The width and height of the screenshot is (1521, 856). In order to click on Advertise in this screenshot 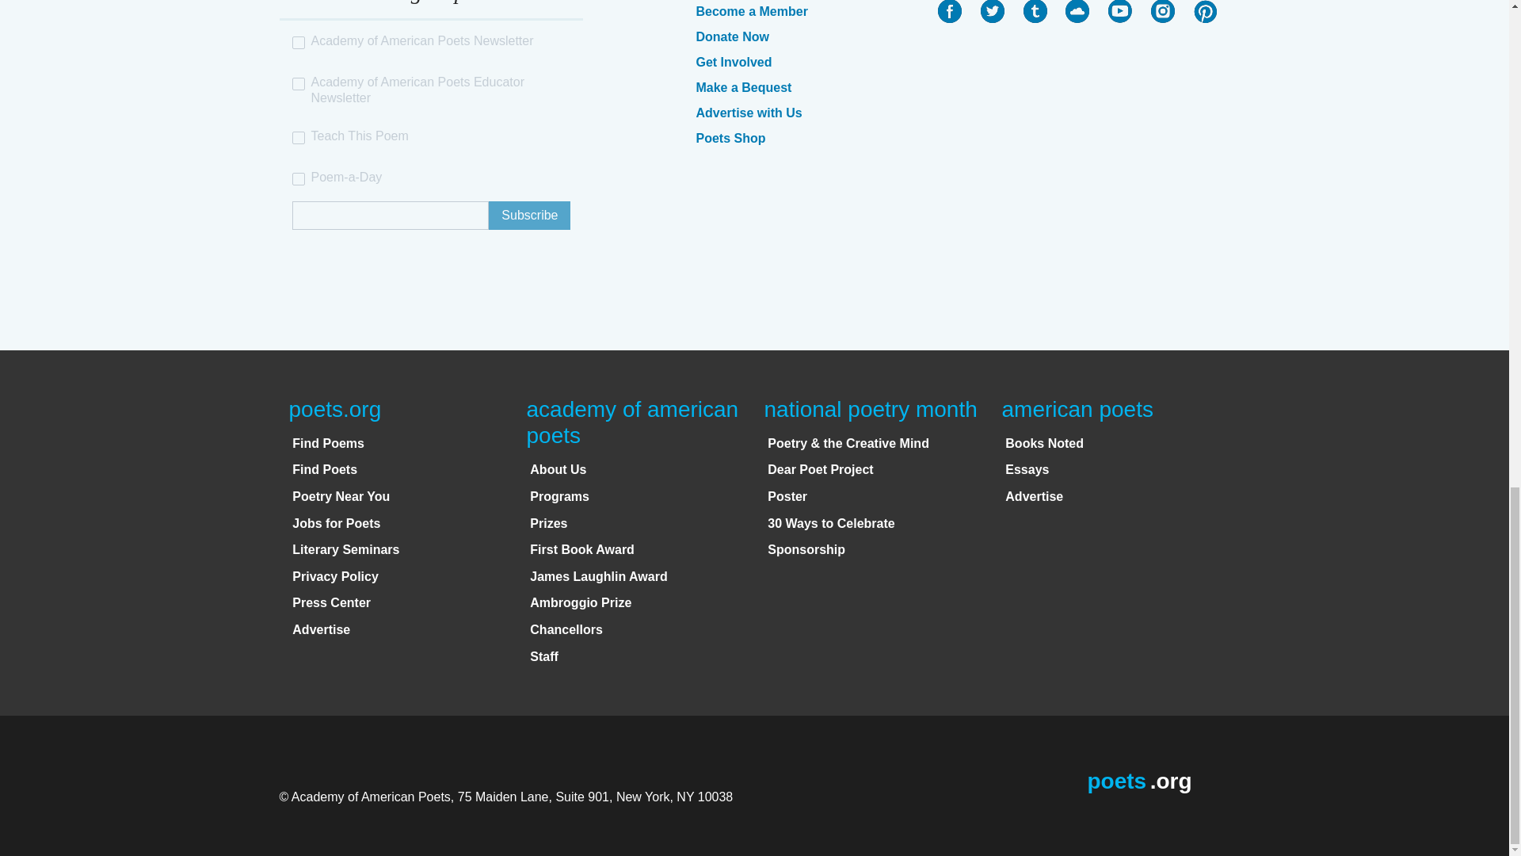, I will do `click(320, 629)`.